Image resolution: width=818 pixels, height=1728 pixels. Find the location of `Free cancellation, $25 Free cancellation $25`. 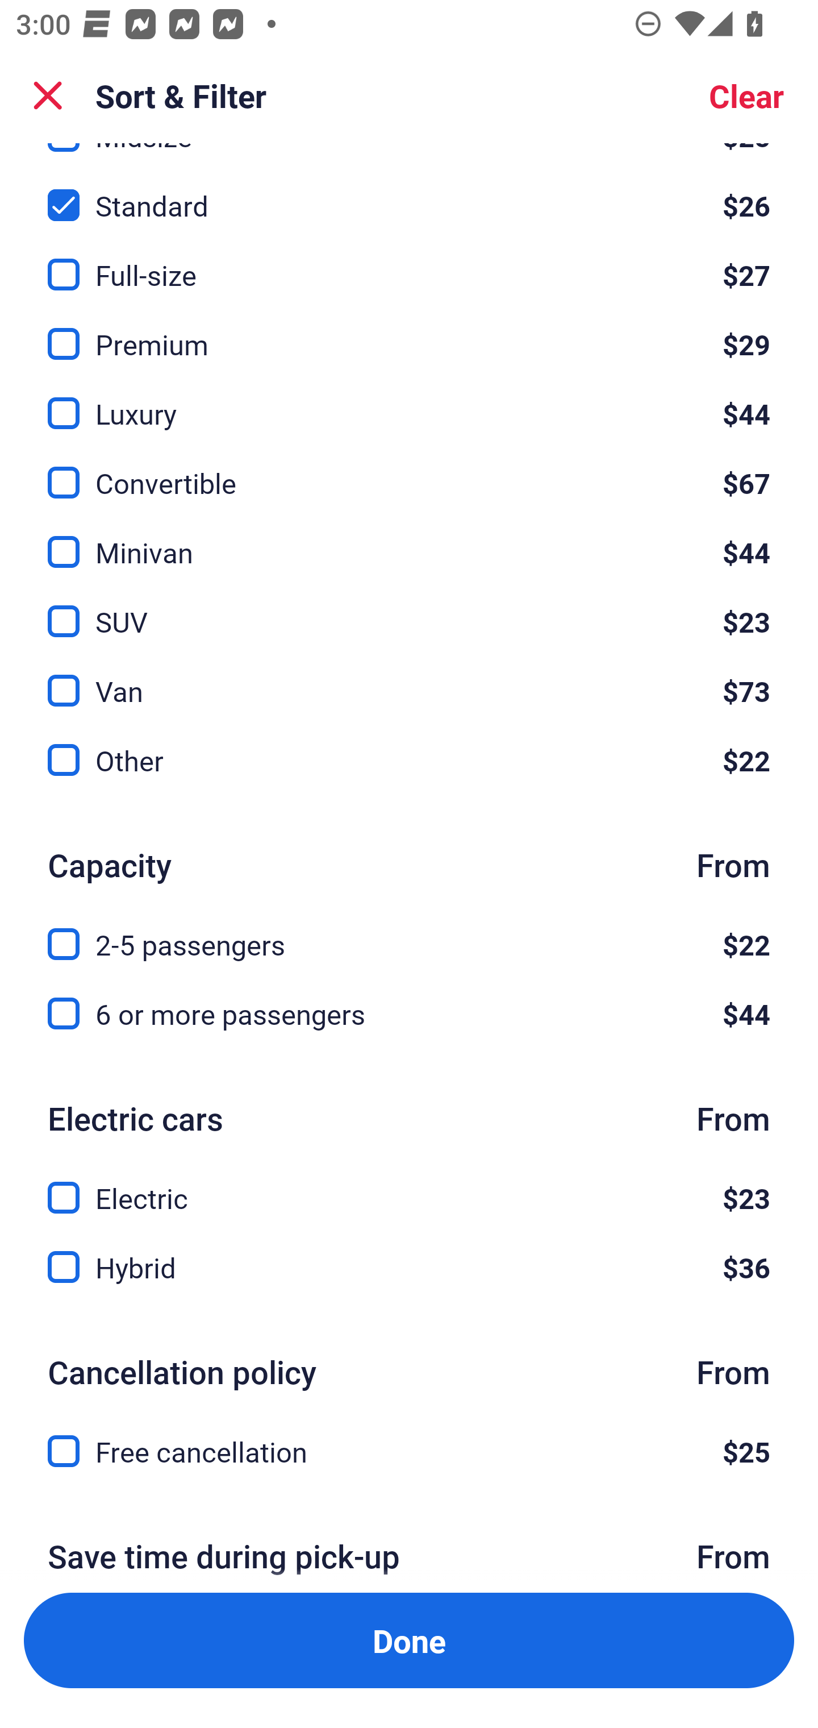

Free cancellation, $25 Free cancellation $25 is located at coordinates (409, 1451).